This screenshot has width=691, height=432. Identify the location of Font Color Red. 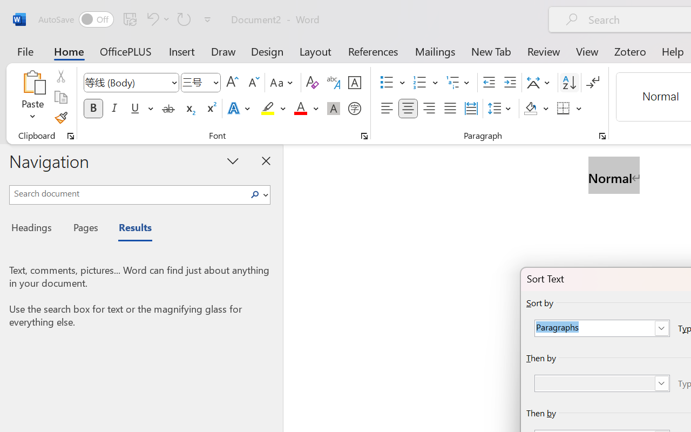
(300, 109).